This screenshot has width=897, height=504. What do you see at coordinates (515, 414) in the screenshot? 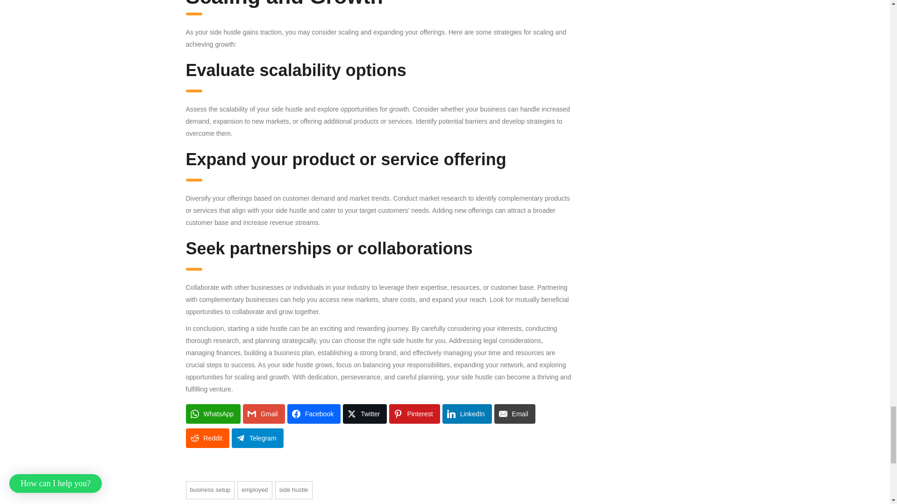
I see `Email` at bounding box center [515, 414].